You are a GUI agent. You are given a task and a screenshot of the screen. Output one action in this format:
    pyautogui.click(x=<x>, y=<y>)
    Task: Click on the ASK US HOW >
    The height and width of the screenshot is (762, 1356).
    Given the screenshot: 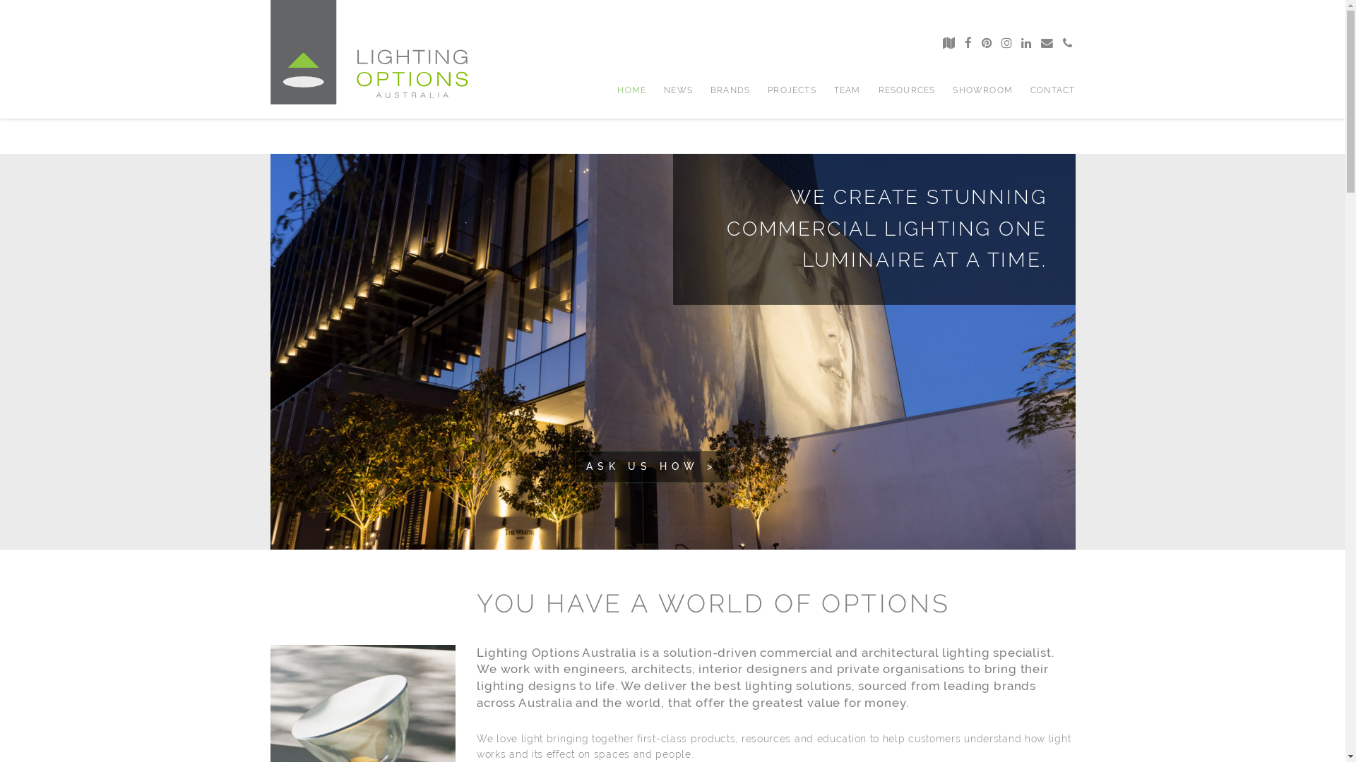 What is the action you would take?
    pyautogui.click(x=651, y=466)
    